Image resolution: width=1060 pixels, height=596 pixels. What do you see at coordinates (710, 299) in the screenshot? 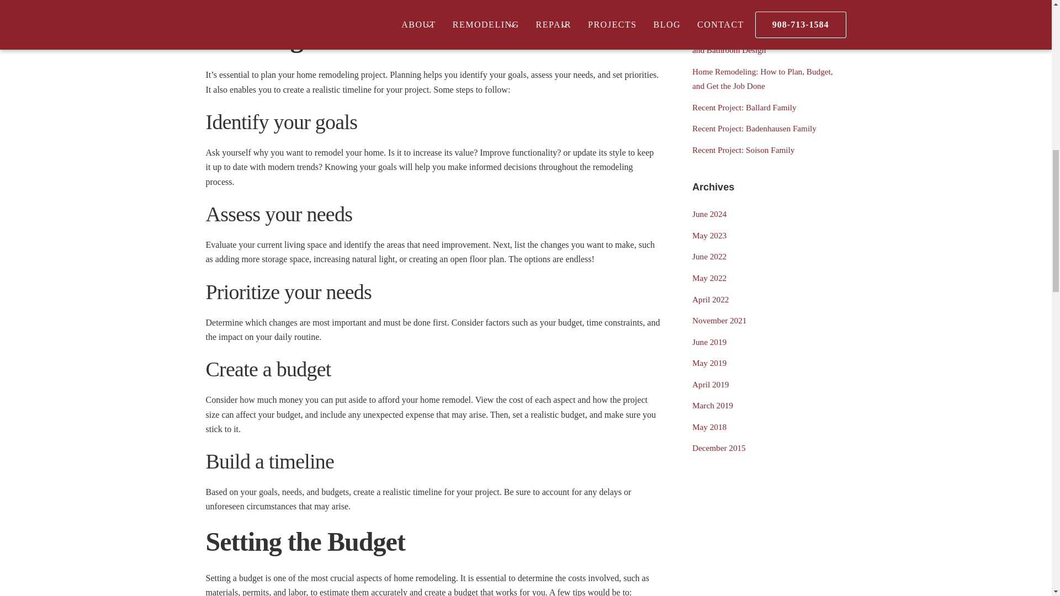
I see `April 2022` at bounding box center [710, 299].